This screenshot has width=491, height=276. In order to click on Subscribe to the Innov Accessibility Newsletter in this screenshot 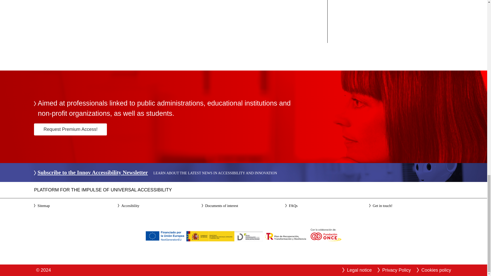, I will do `click(93, 172)`.